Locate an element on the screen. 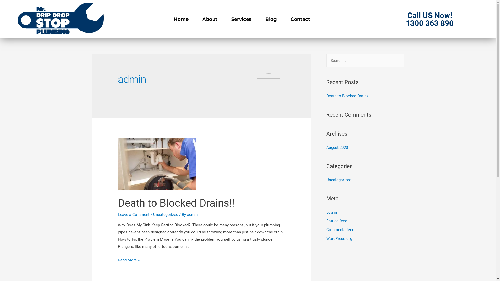  Log in is located at coordinates (331, 212).